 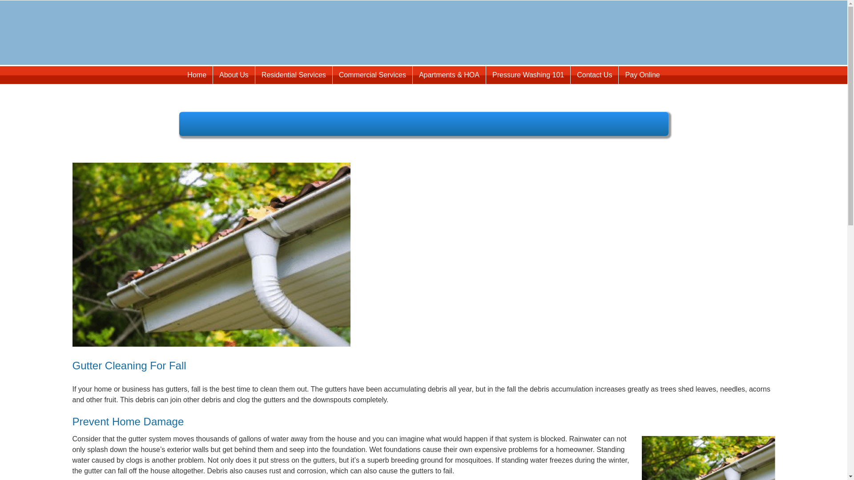 I want to click on Contact Us, so click(x=594, y=75).